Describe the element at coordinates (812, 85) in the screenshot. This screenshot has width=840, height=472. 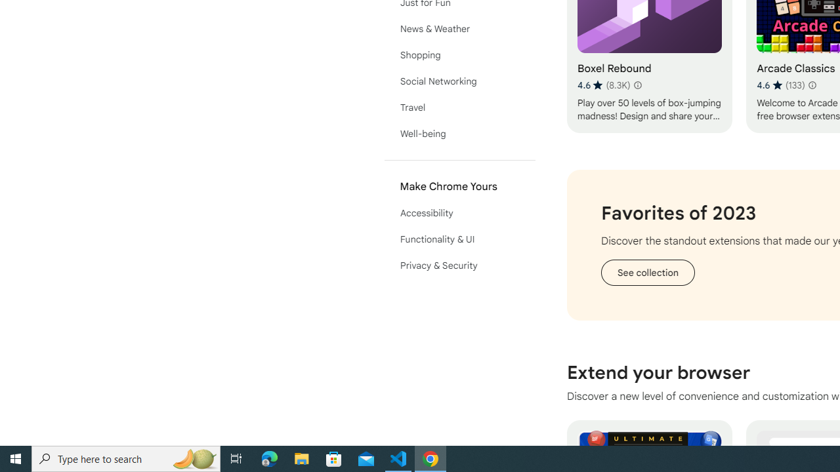
I see `Learn more about results and reviews "Arcade Classics"` at that location.